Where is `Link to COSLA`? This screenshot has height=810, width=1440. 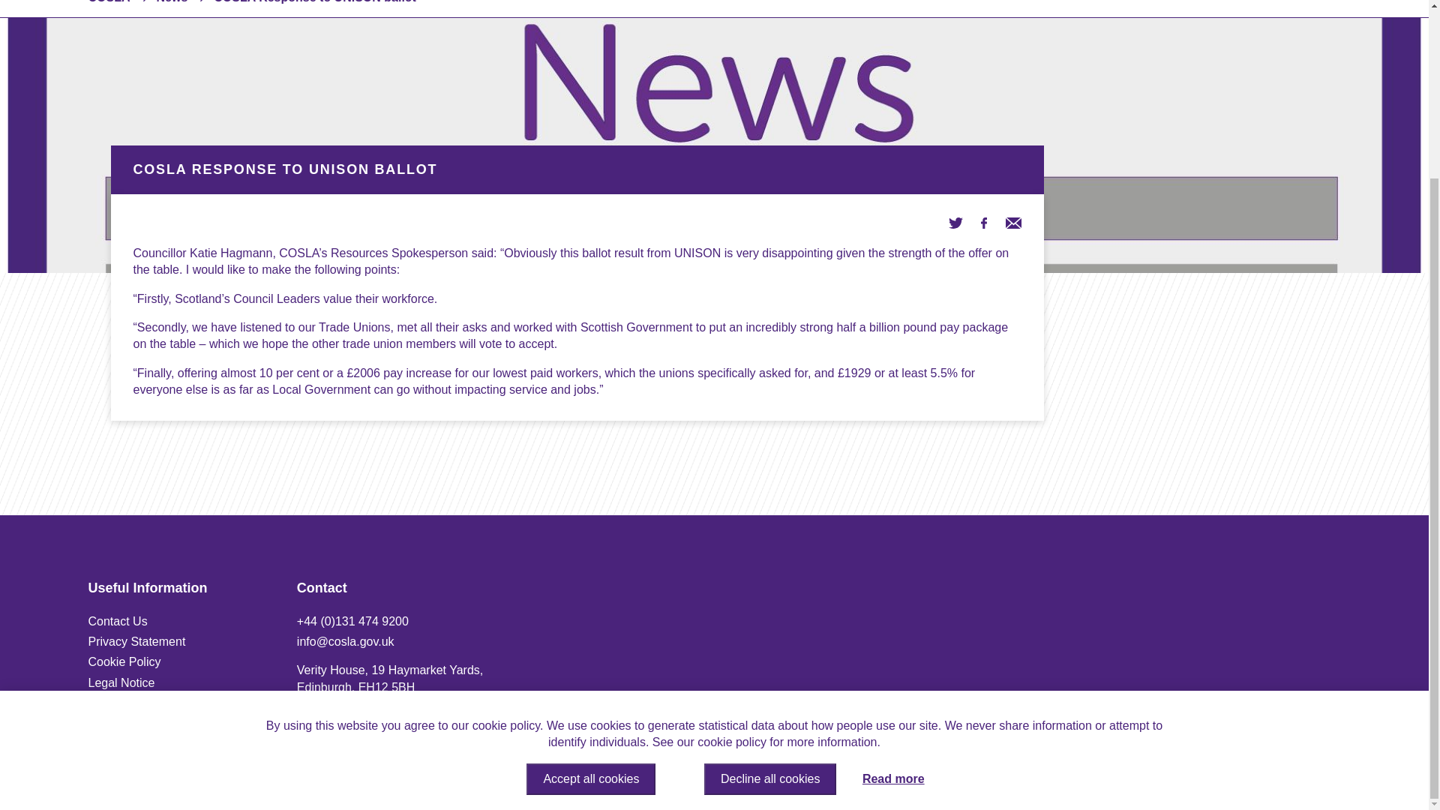 Link to COSLA is located at coordinates (109, 1).